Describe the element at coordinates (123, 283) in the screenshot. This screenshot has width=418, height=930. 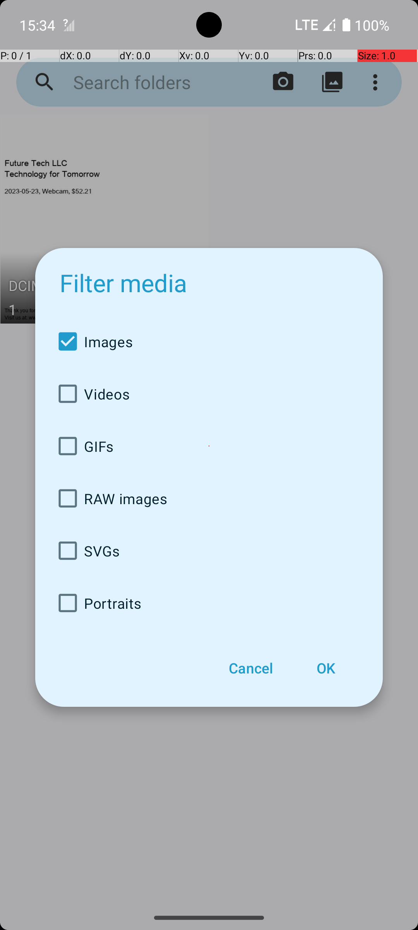
I see `Filter media` at that location.